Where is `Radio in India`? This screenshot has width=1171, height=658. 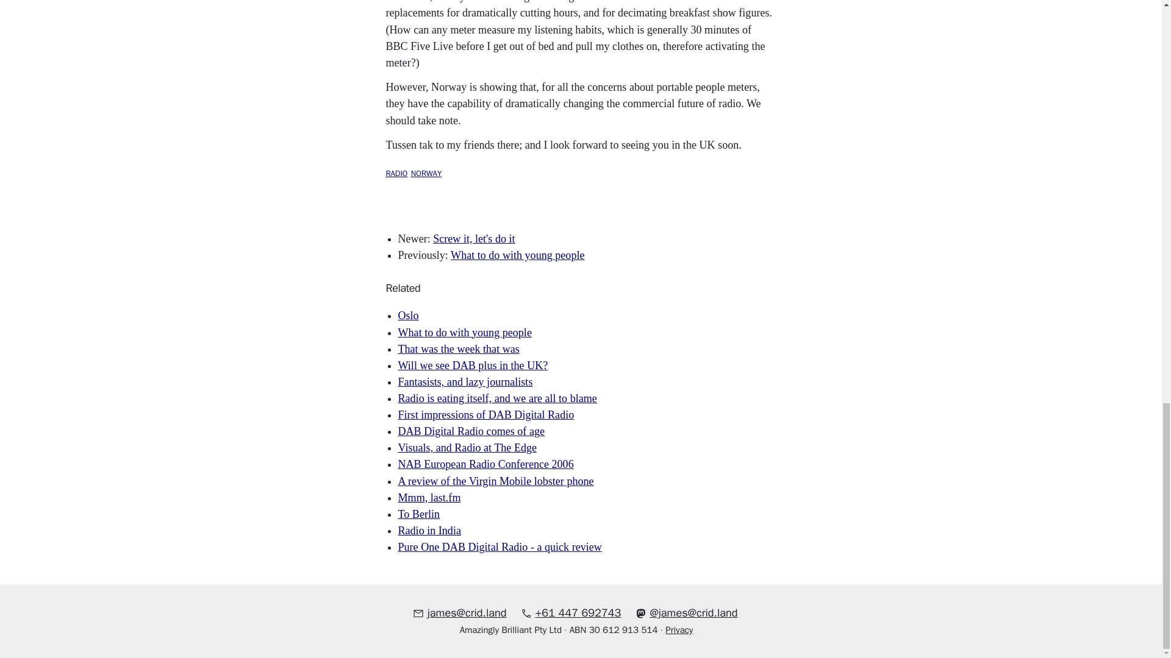 Radio in India is located at coordinates (429, 530).